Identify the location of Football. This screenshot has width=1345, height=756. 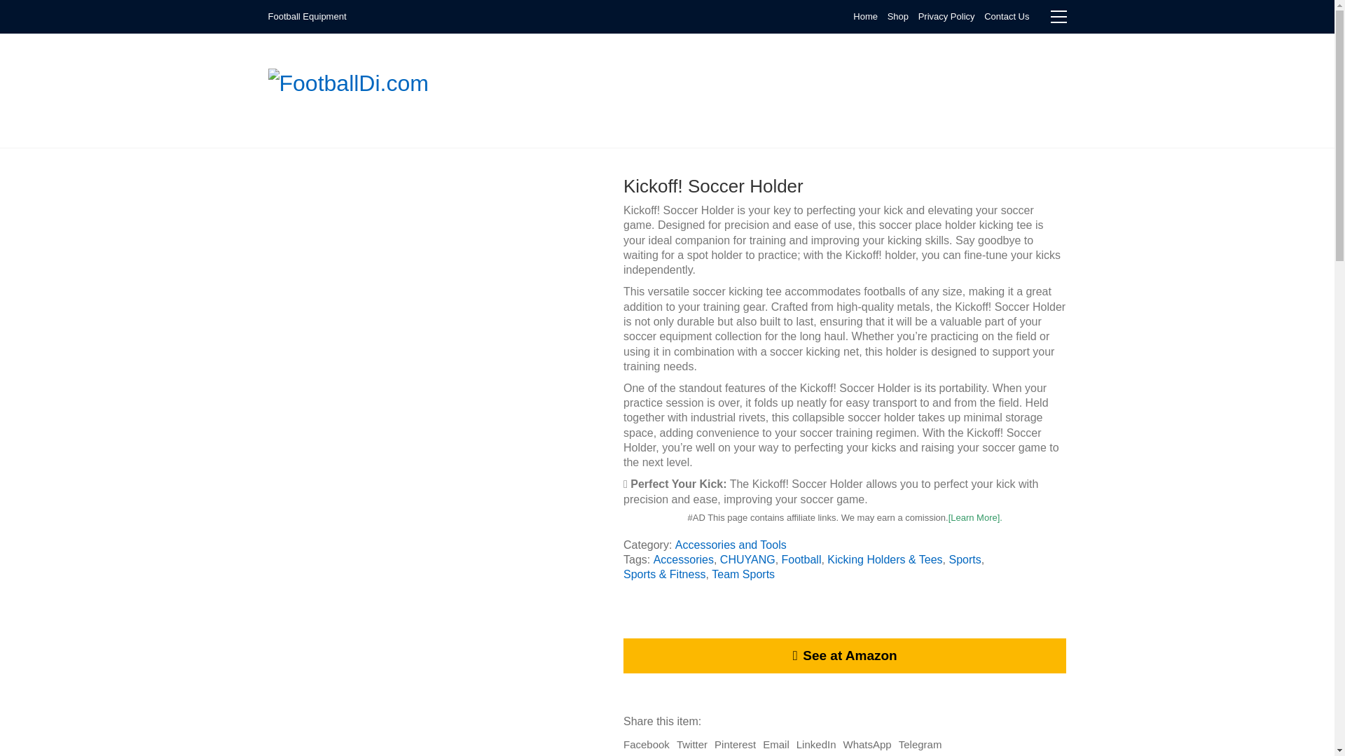
(801, 560).